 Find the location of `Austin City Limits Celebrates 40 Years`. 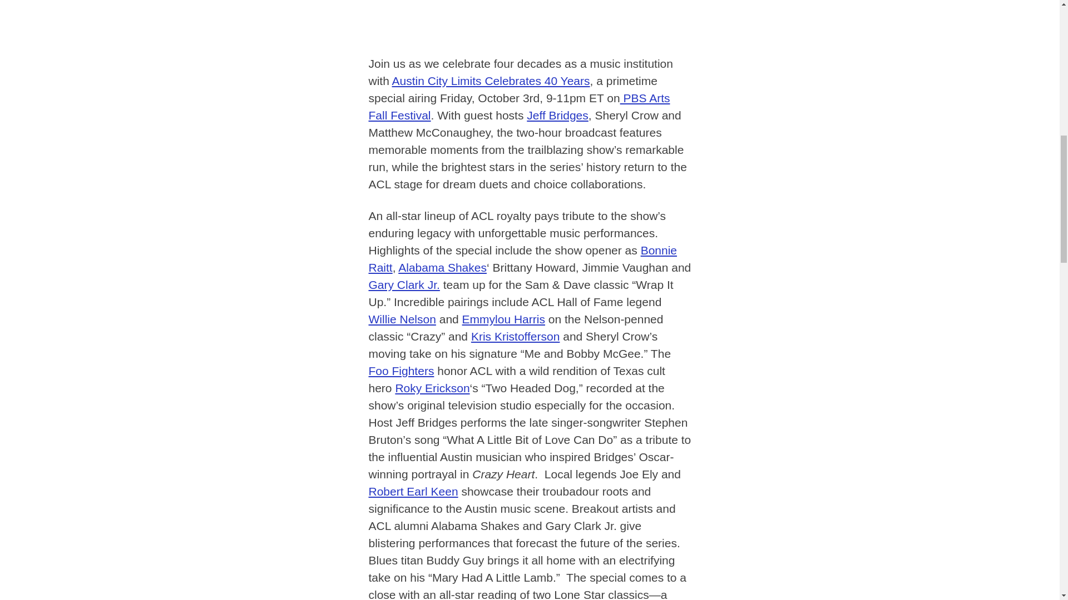

Austin City Limits Celebrates 40 Years is located at coordinates (491, 80).